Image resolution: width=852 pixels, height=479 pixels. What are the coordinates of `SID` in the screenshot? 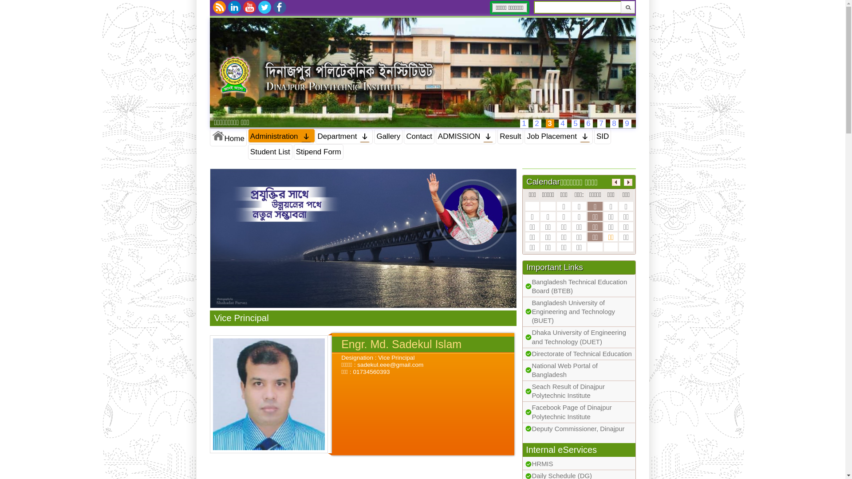 It's located at (603, 137).